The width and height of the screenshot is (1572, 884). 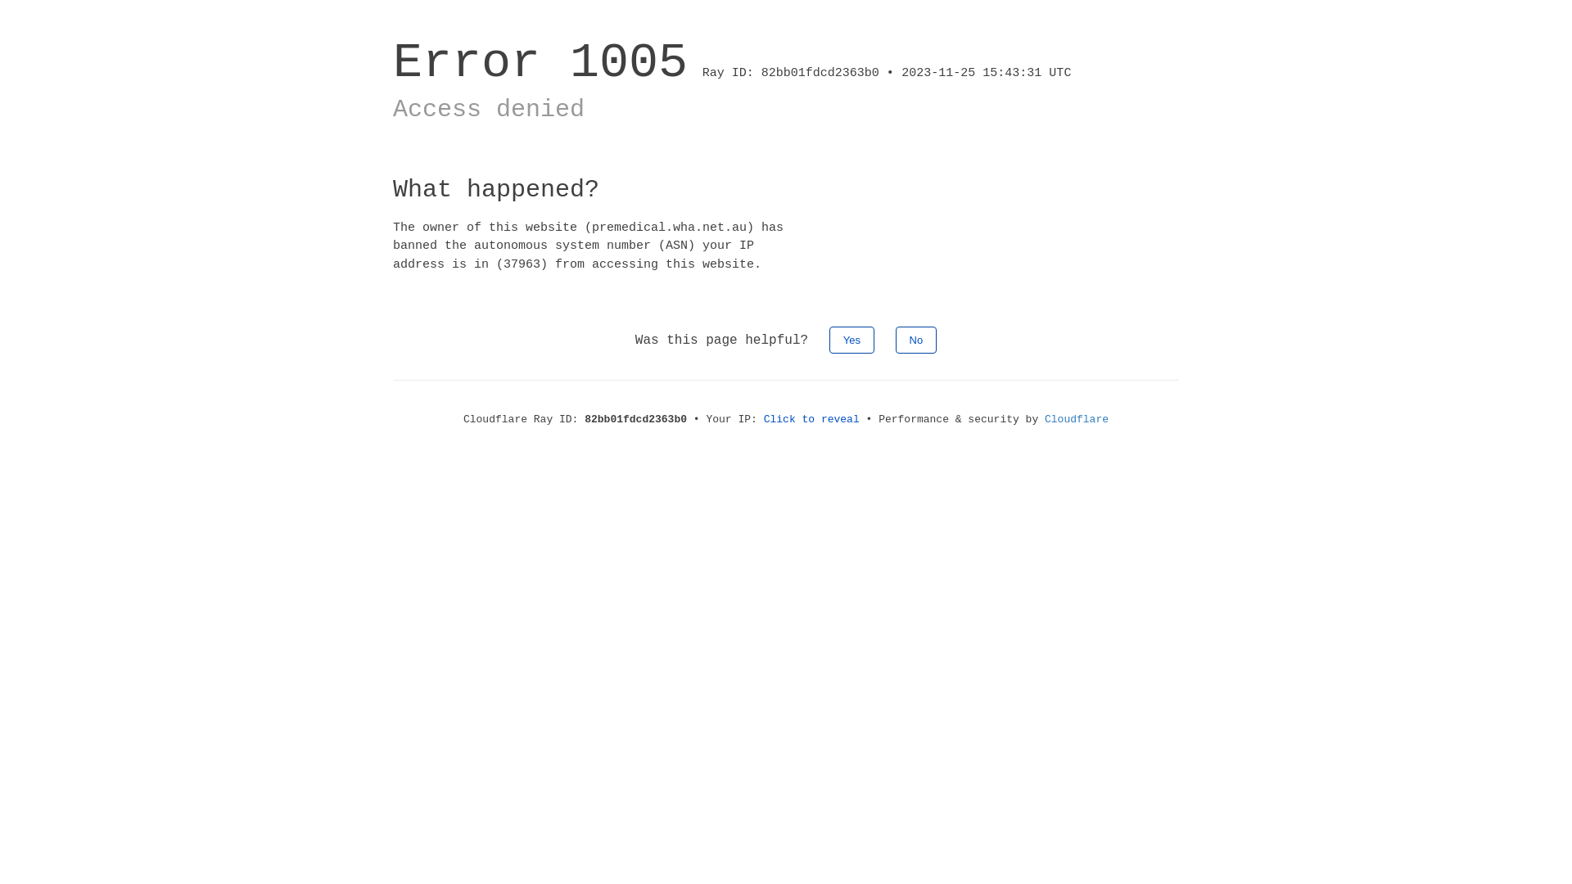 I want to click on Yes, so click(x=851, y=341).